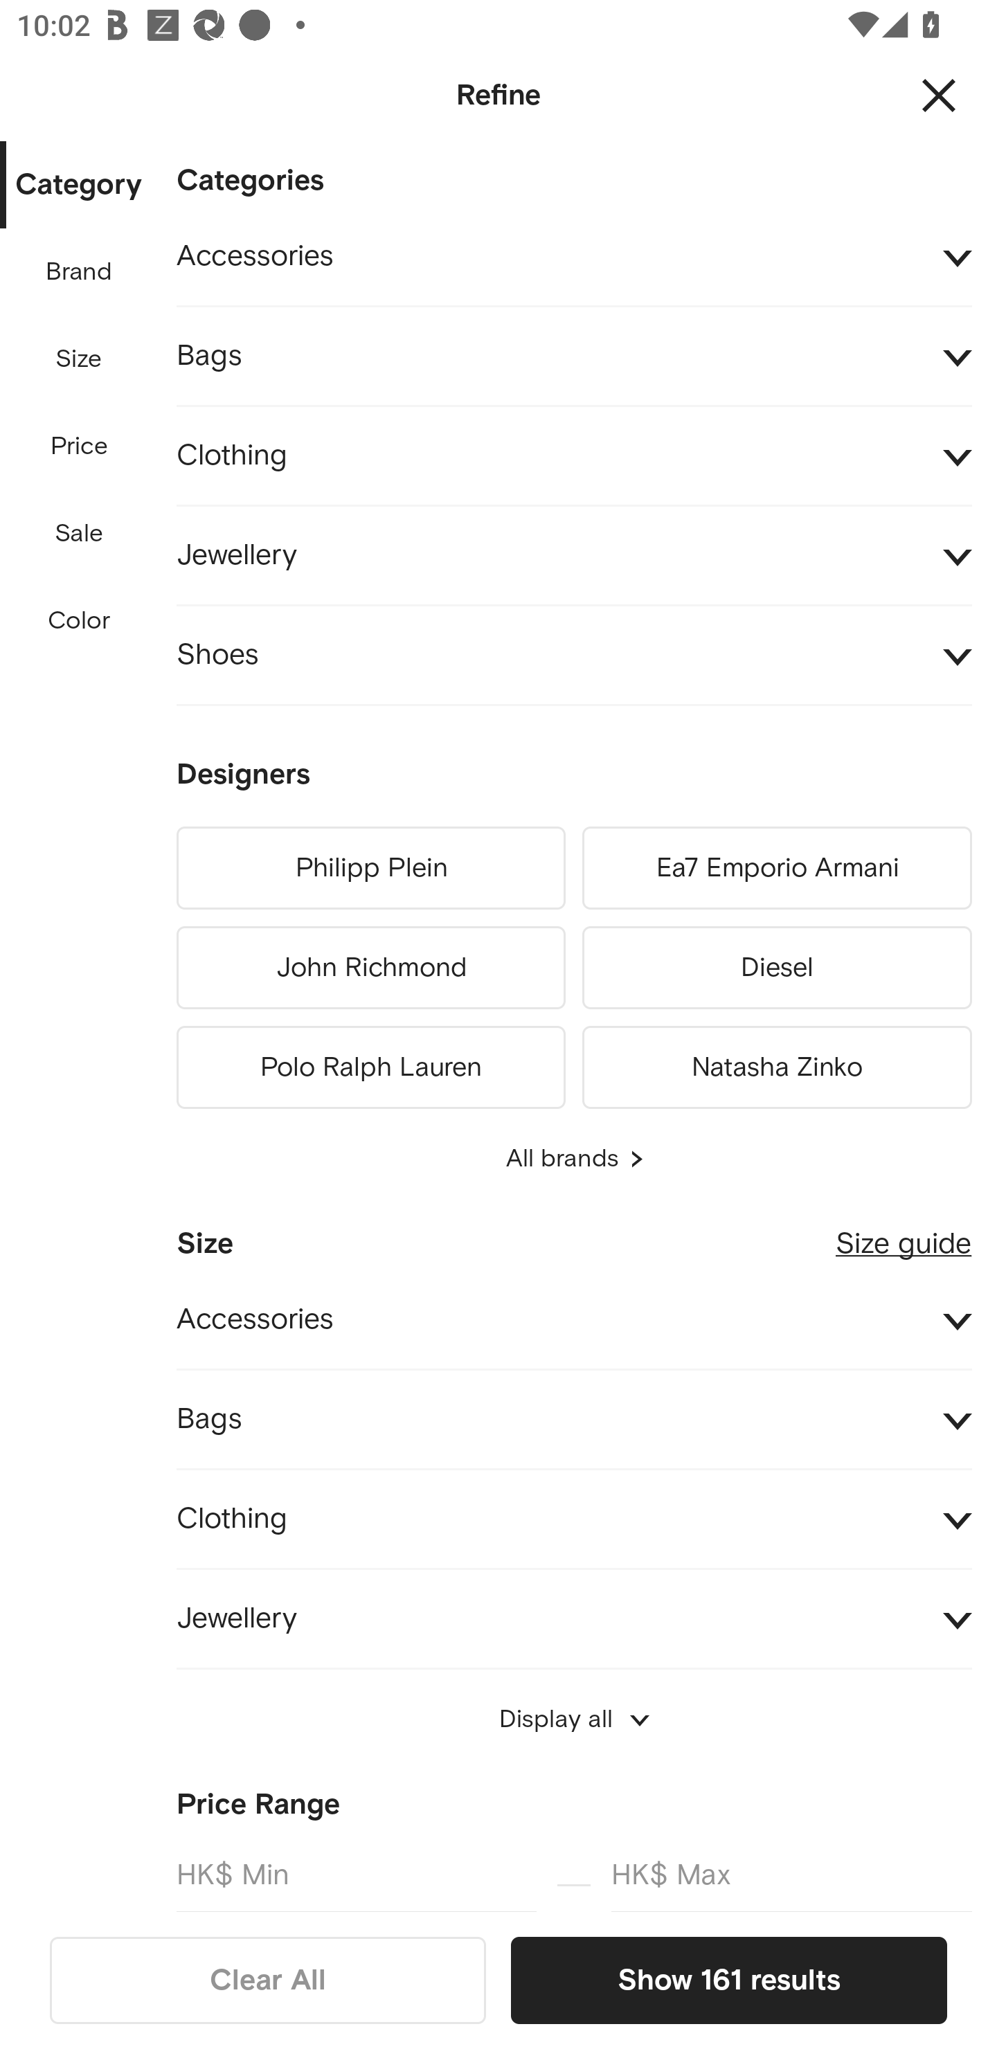  I want to click on Natasha Zinko, so click(777, 1063).